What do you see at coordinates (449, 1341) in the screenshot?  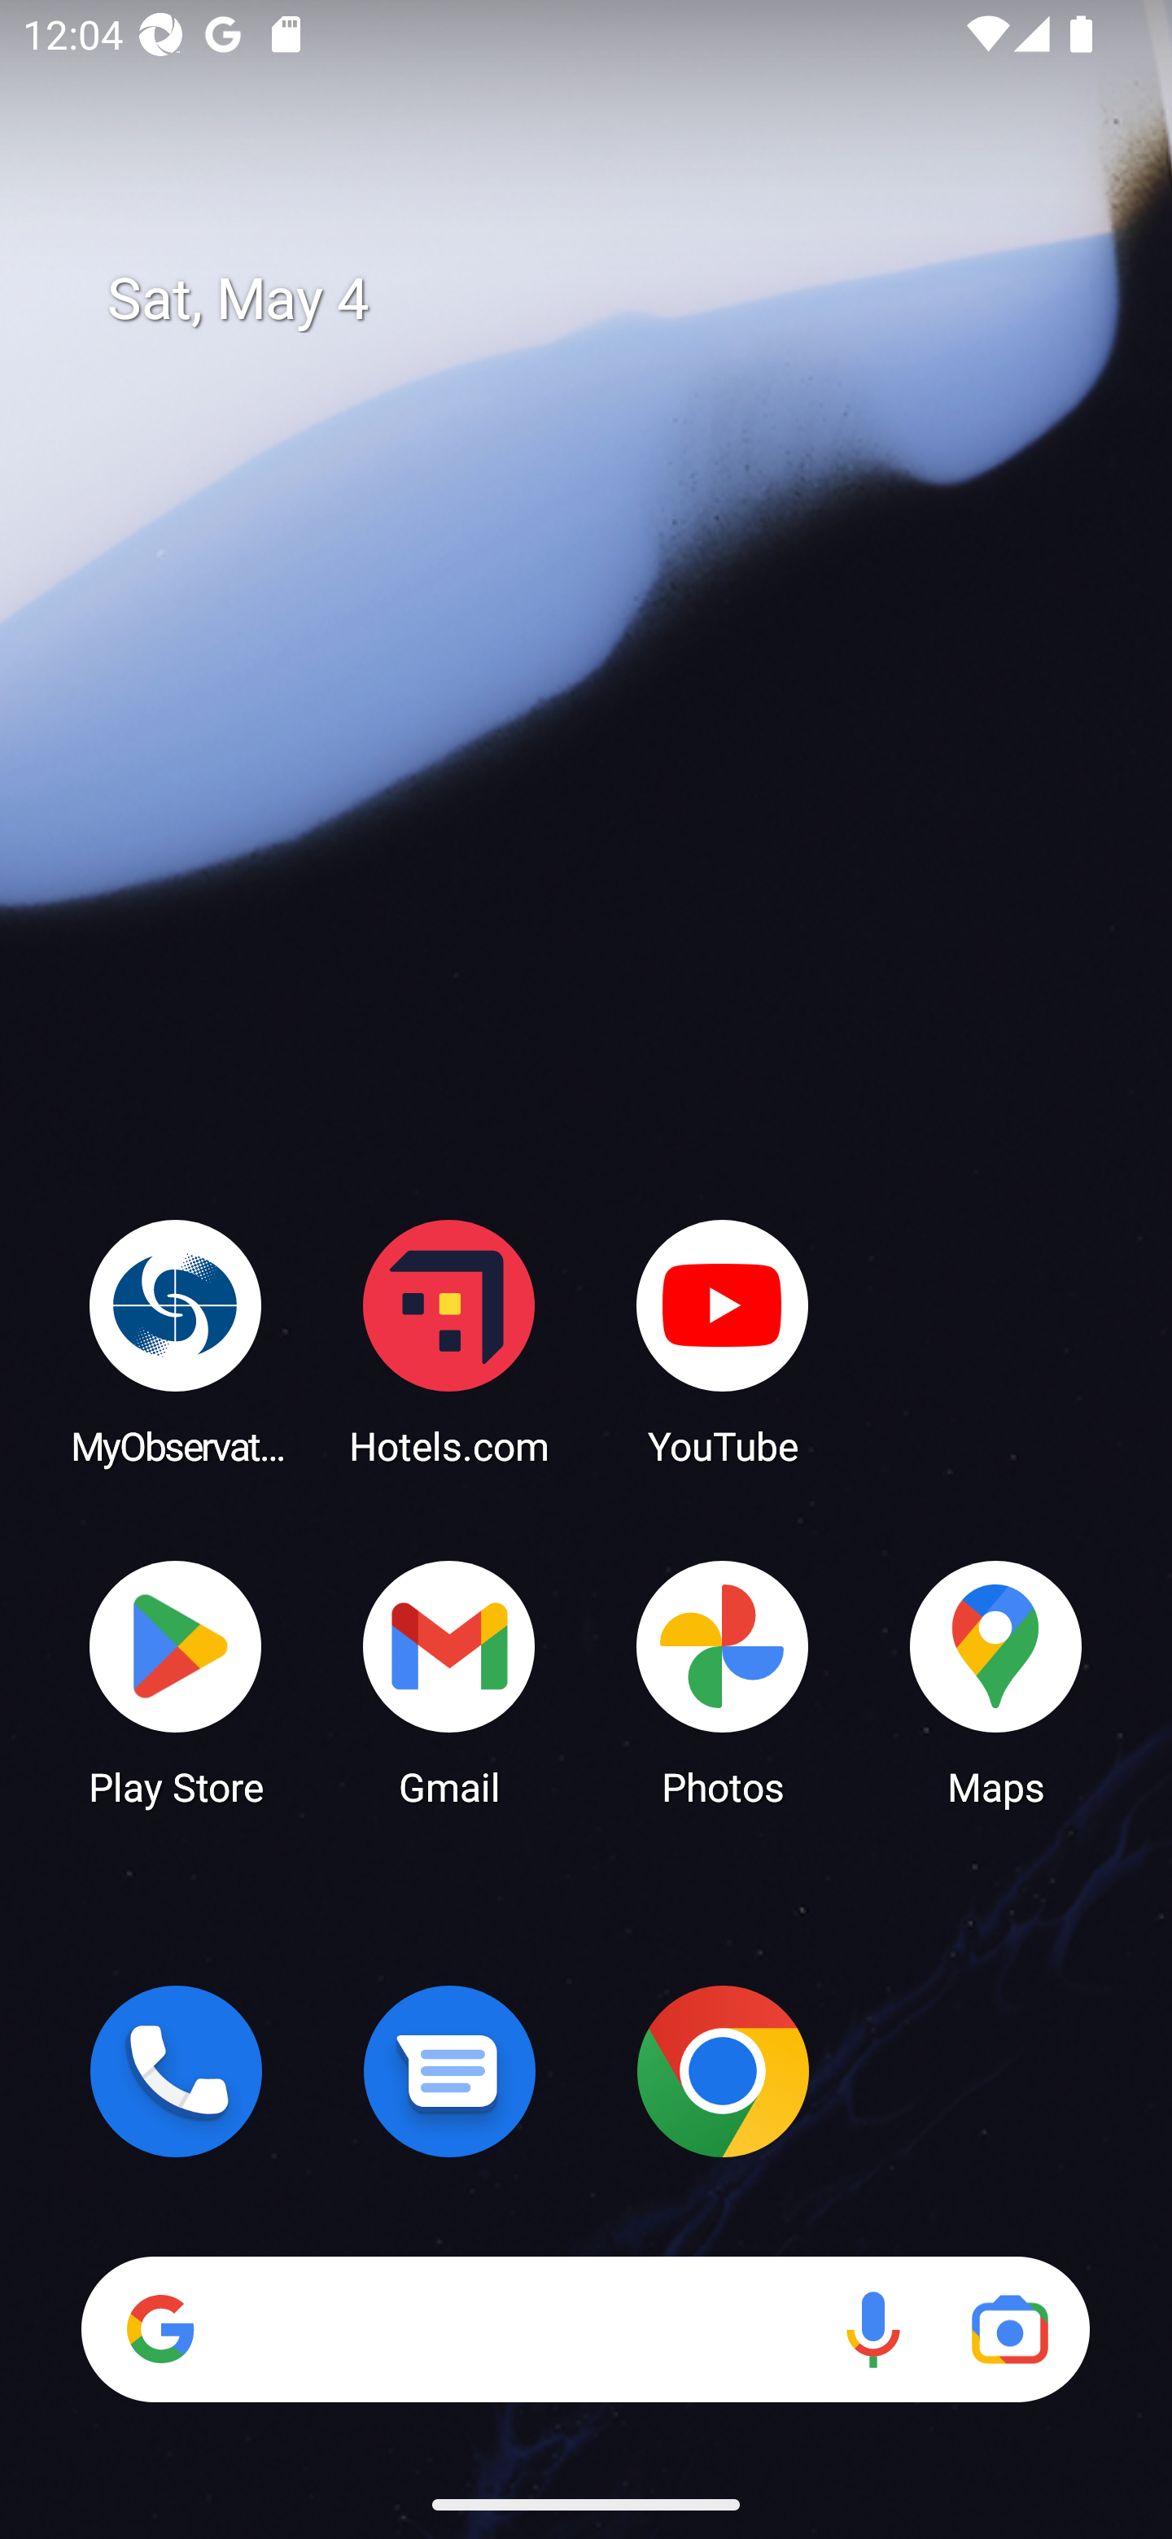 I see `Hotels.com` at bounding box center [449, 1341].